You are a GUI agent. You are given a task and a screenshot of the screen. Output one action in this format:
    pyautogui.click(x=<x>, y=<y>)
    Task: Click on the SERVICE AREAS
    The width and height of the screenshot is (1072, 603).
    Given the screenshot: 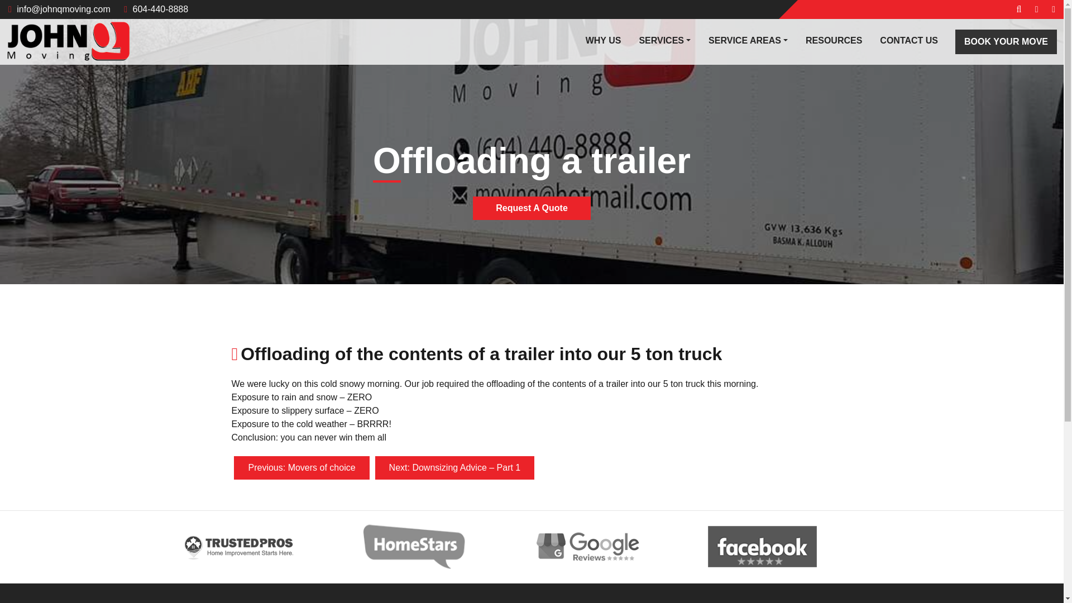 What is the action you would take?
    pyautogui.click(x=748, y=40)
    